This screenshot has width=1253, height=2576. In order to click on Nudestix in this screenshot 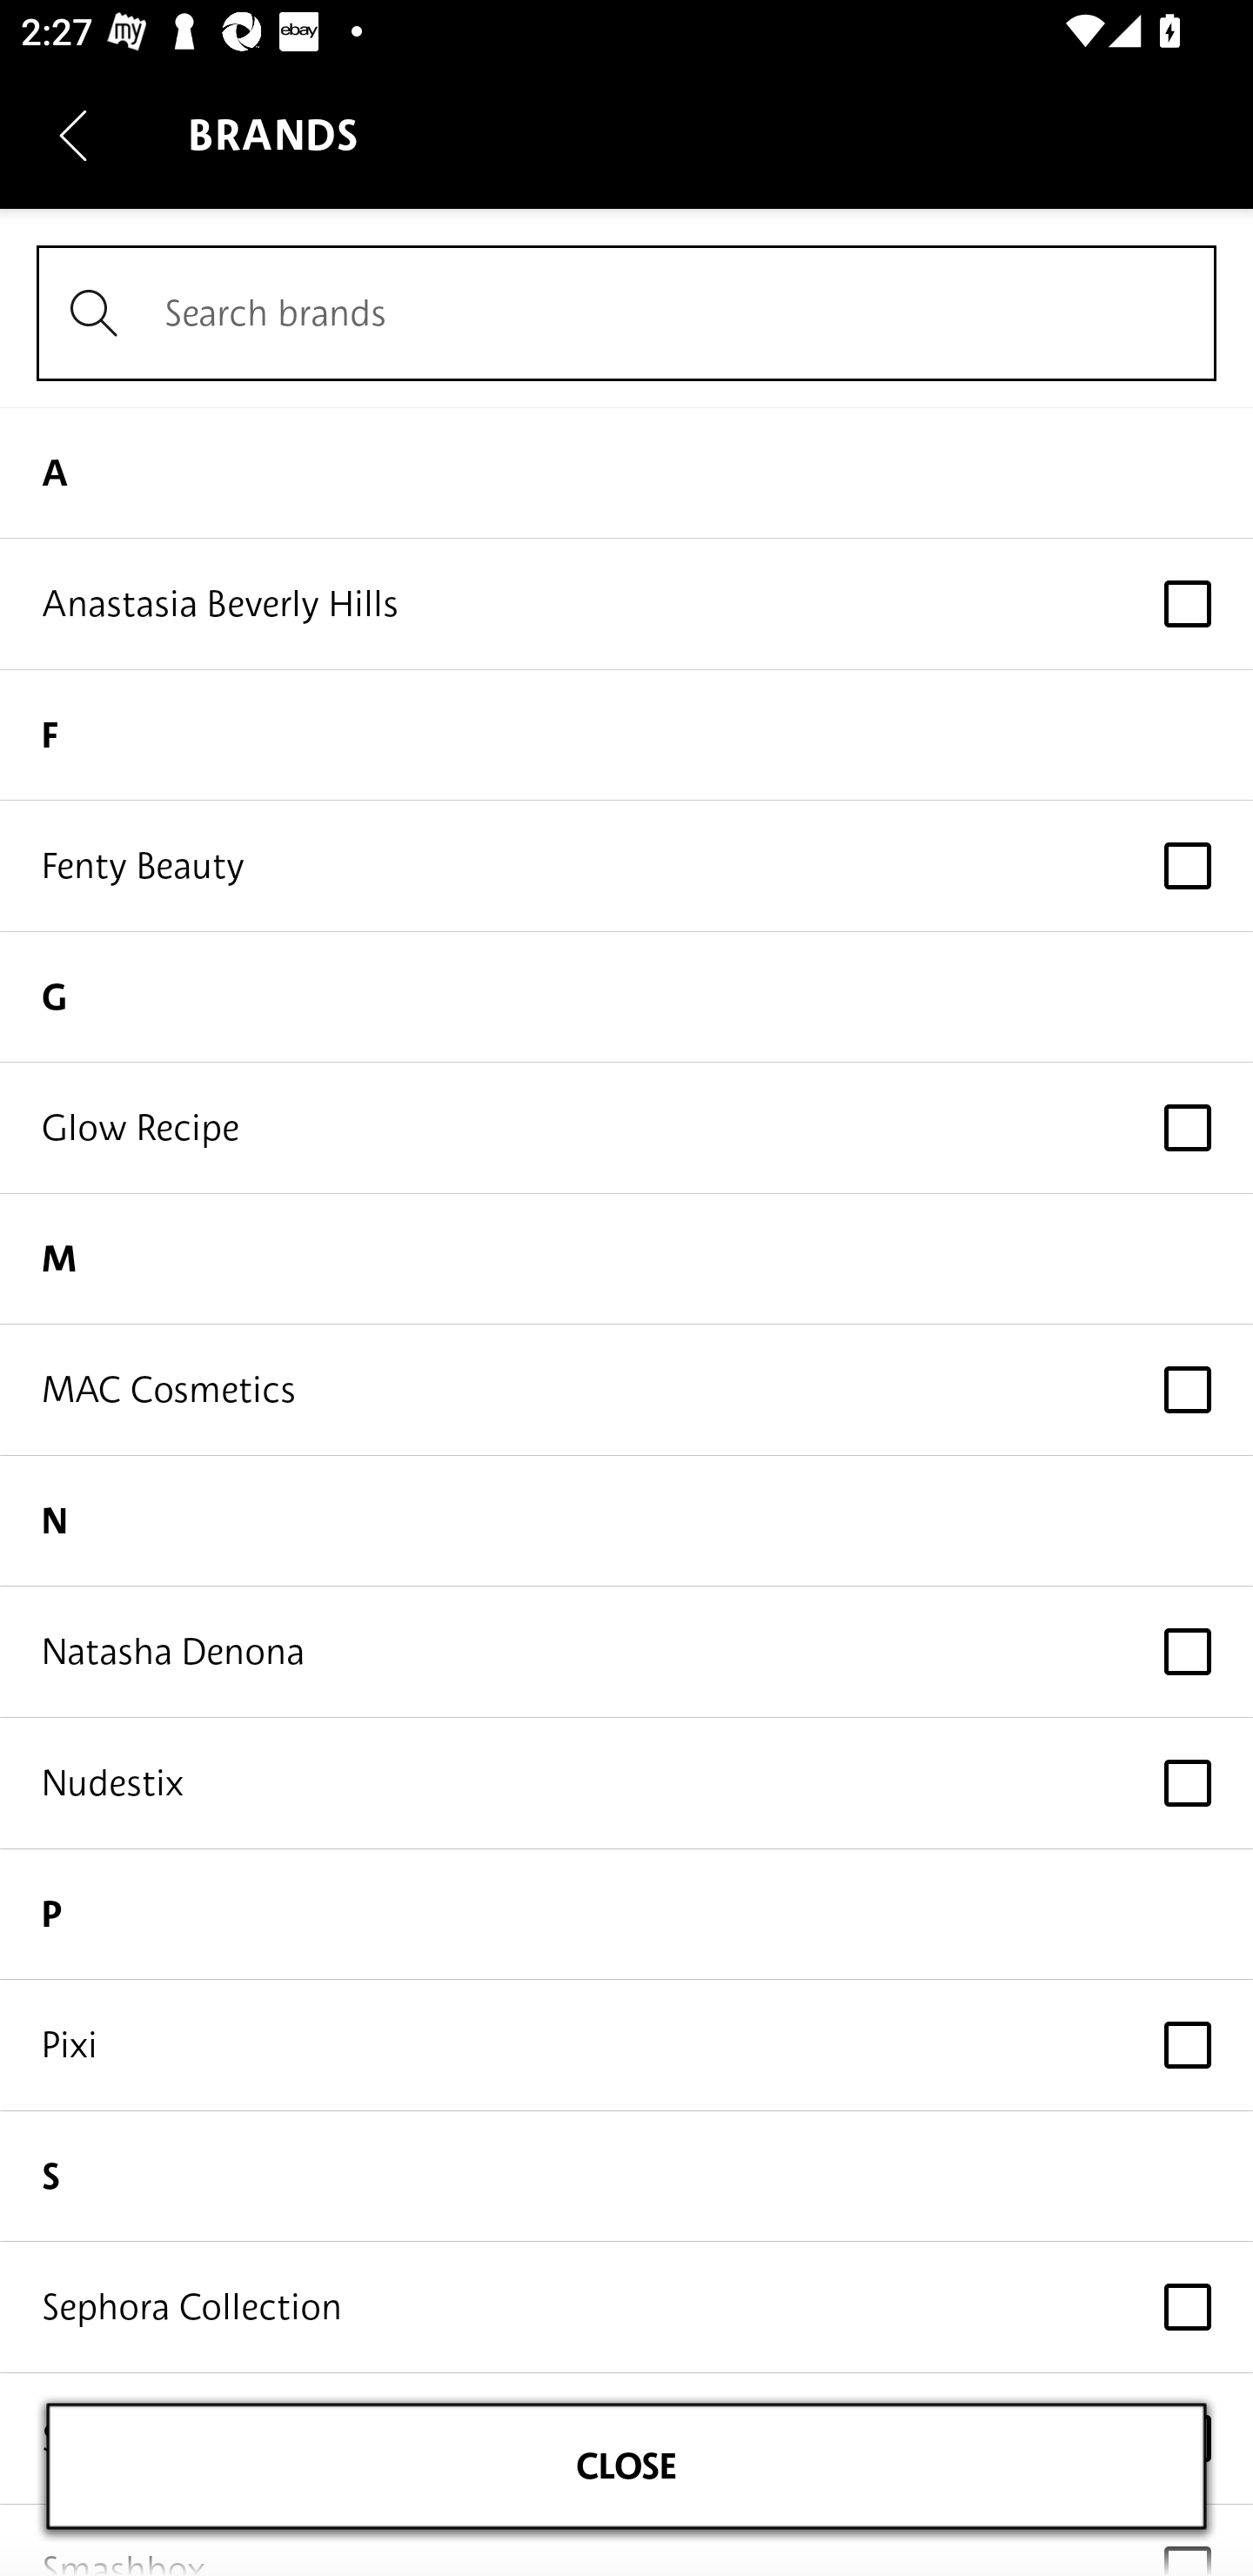, I will do `click(626, 1784)`.